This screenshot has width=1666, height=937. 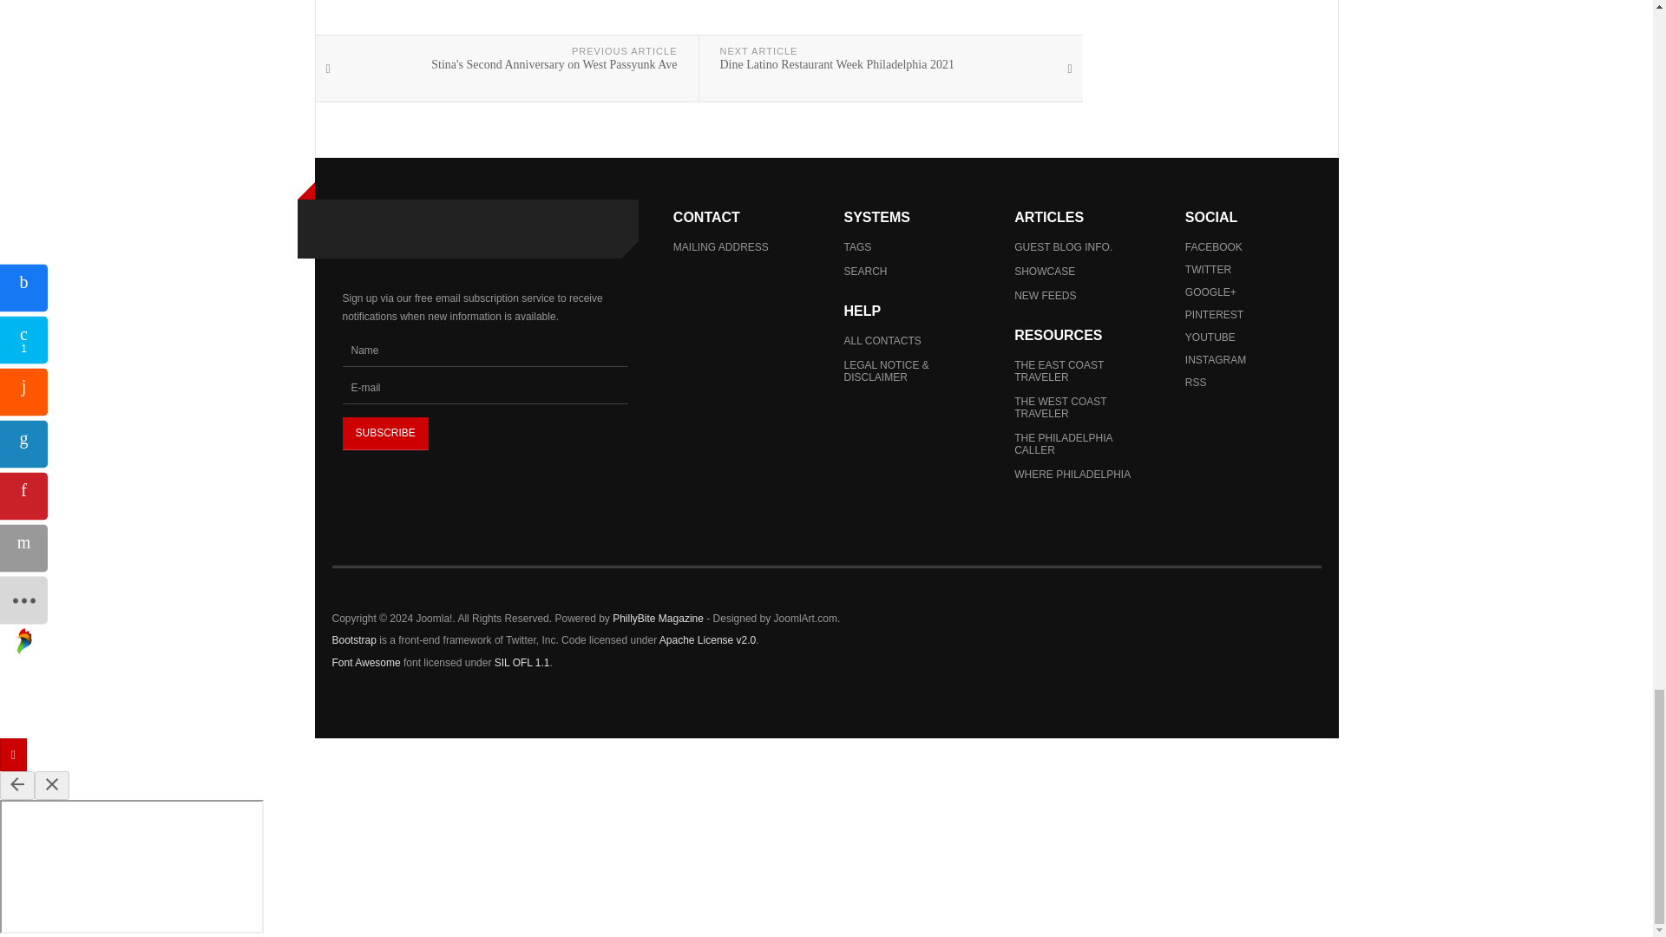 What do you see at coordinates (484, 351) in the screenshot?
I see `Name` at bounding box center [484, 351].